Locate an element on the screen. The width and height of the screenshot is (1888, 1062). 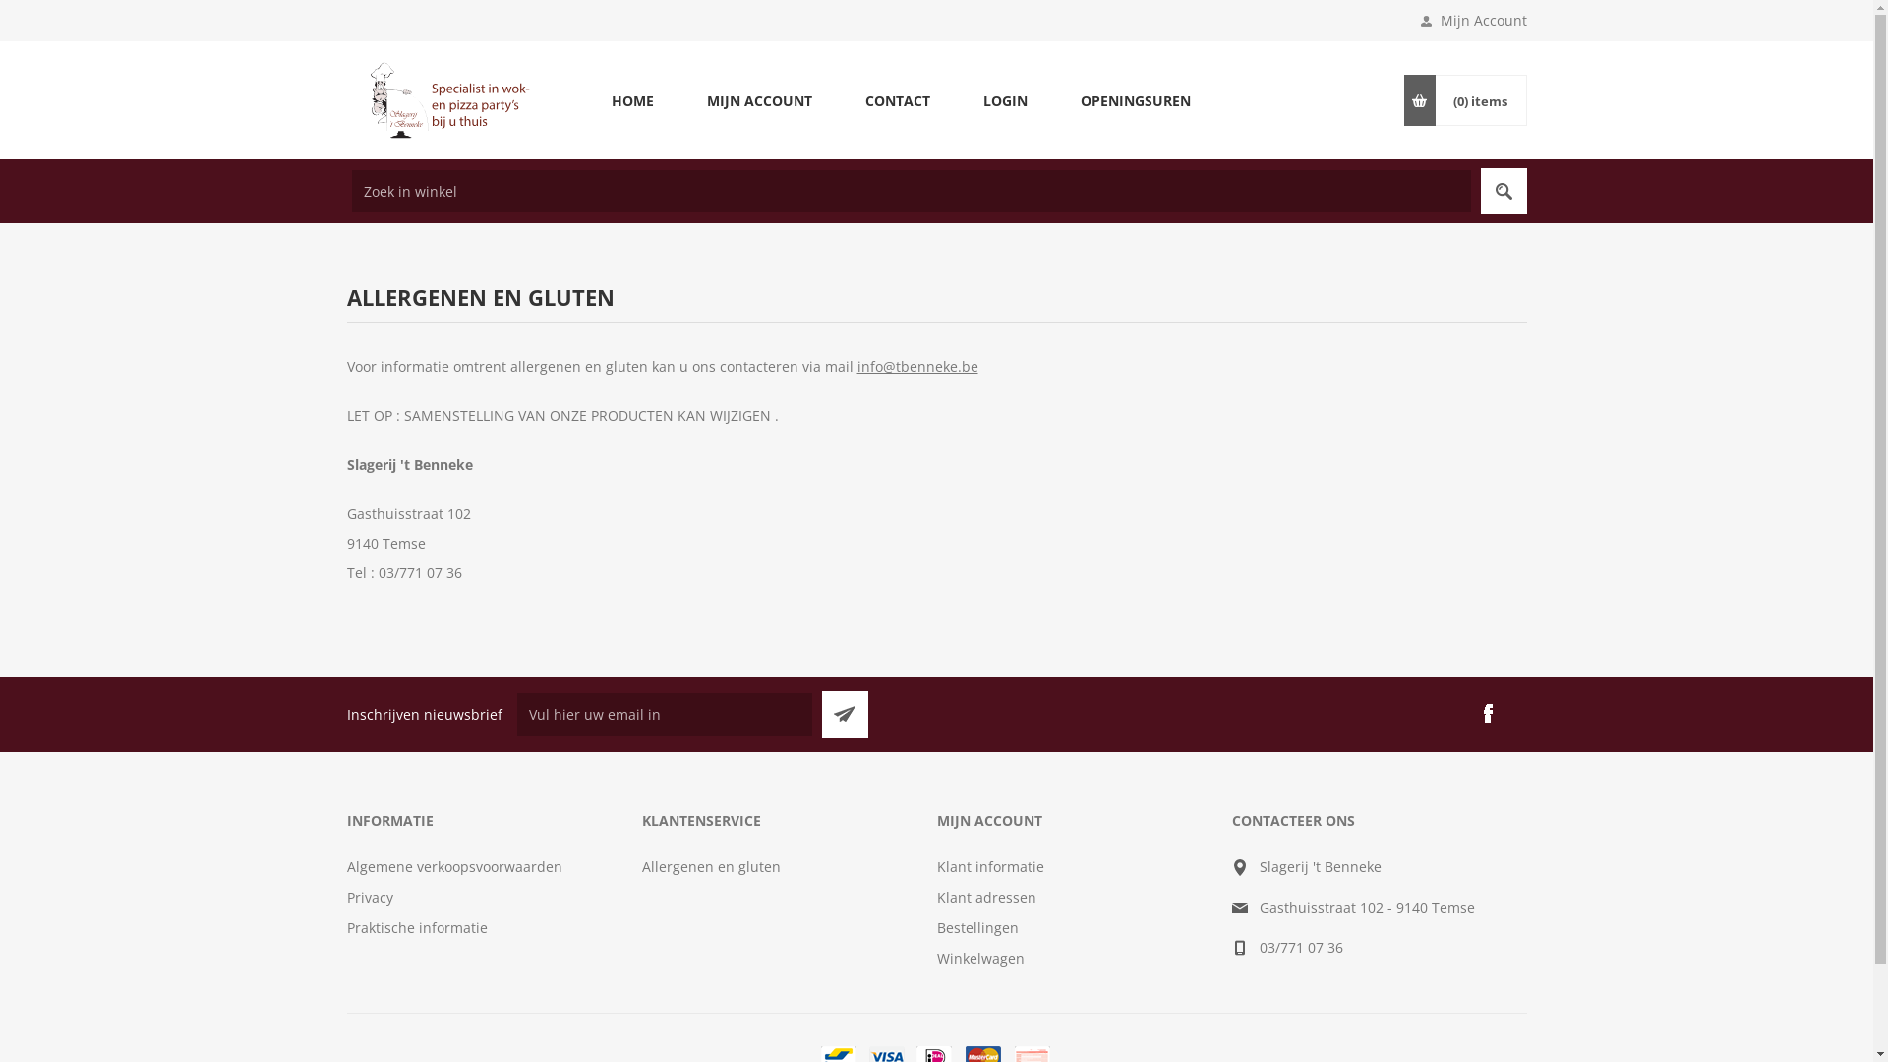
OPENINGSUREN is located at coordinates (1136, 100).